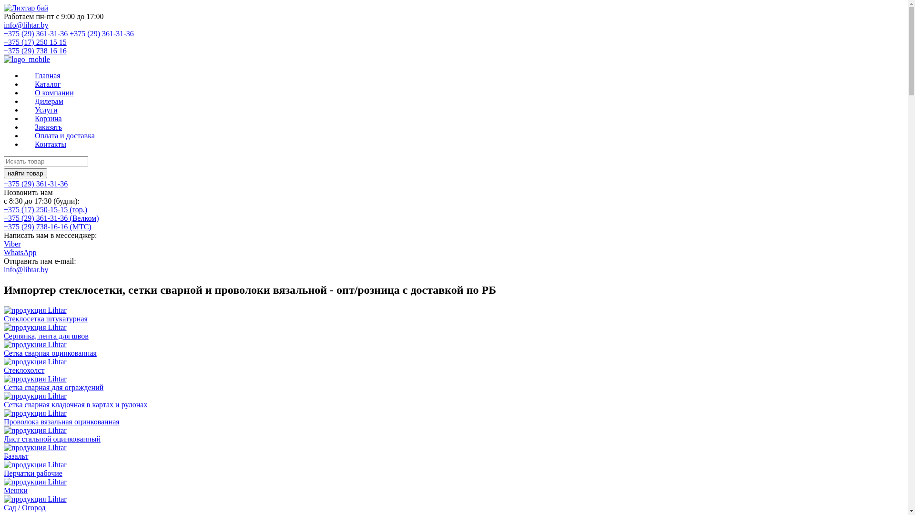 This screenshot has width=915, height=515. I want to click on +375 (29) 361-31-36, so click(102, 33).